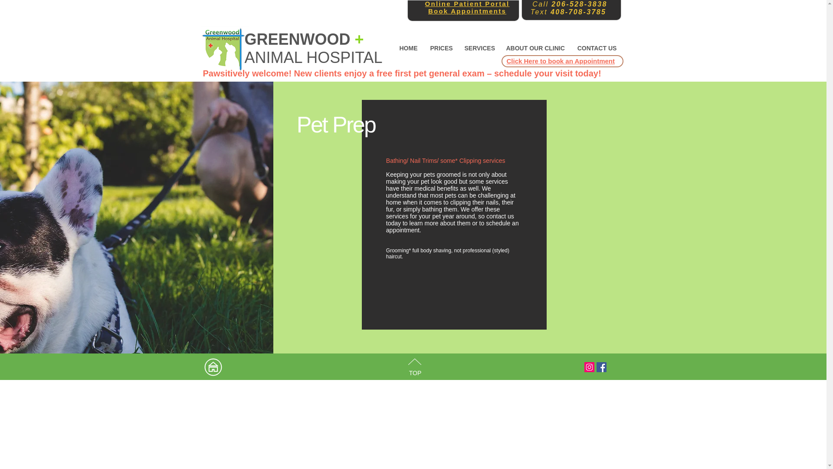  What do you see at coordinates (467, 3) in the screenshot?
I see `Online Patient Portal` at bounding box center [467, 3].